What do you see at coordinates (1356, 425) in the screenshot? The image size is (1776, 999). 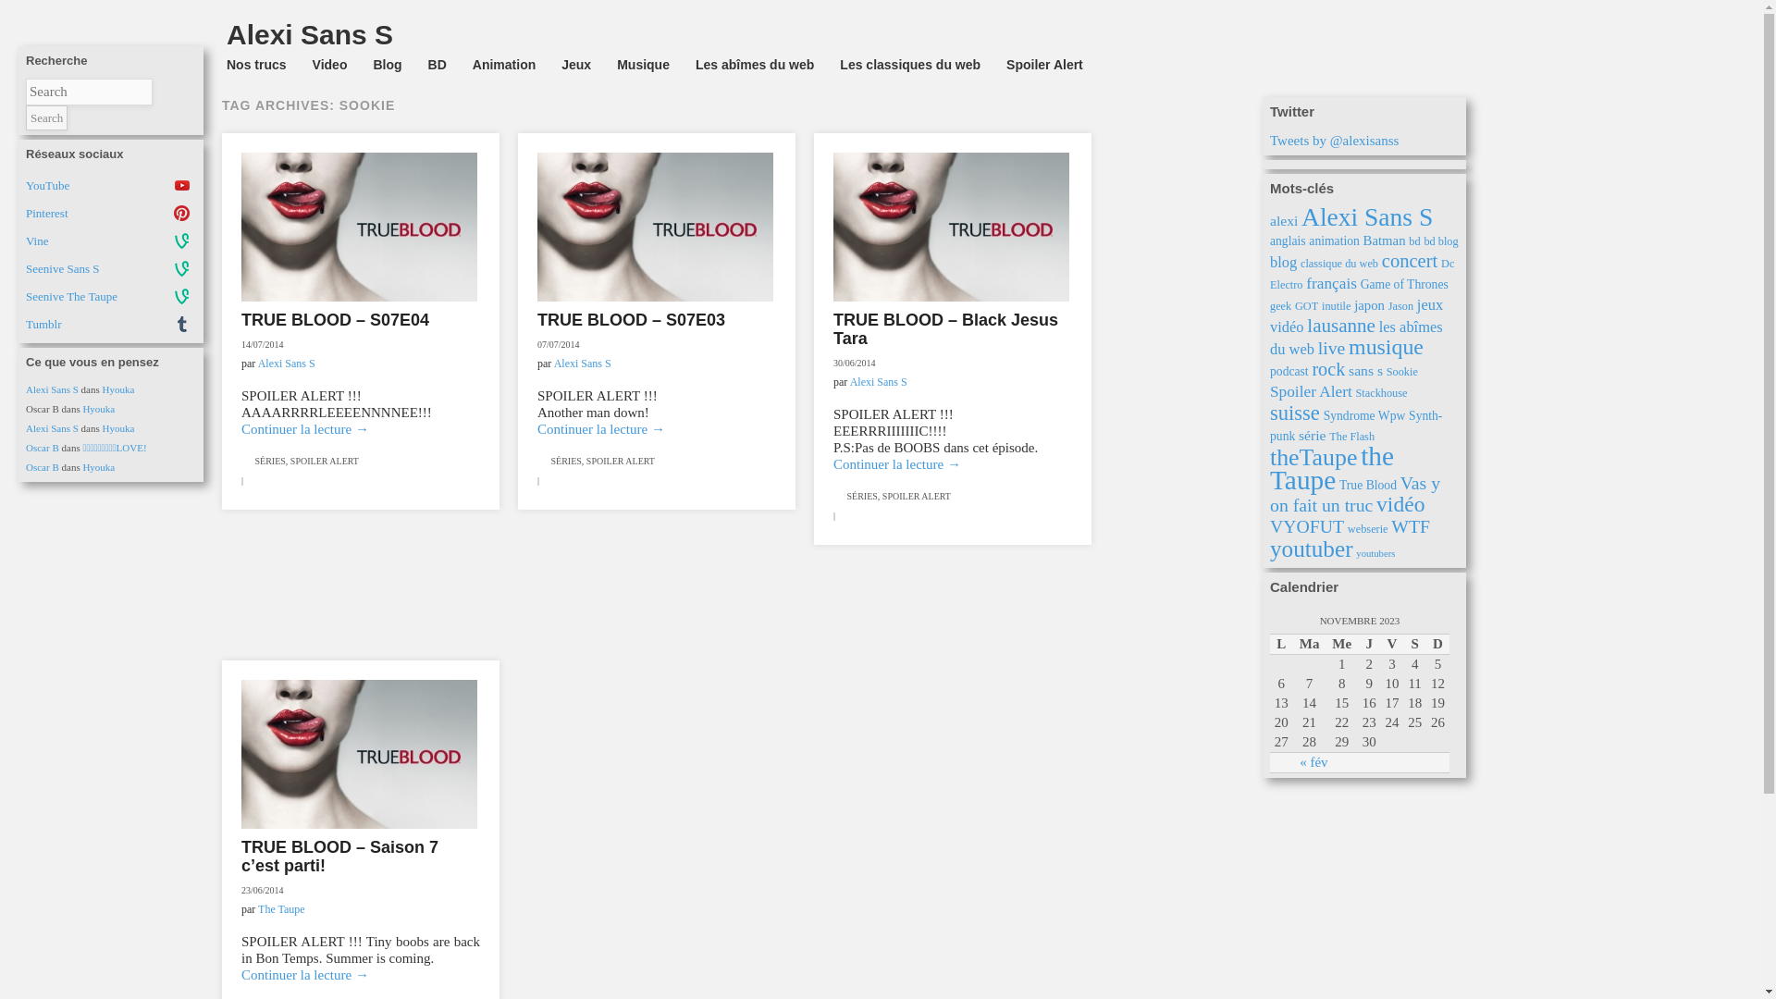 I see `Synth-punk` at bounding box center [1356, 425].